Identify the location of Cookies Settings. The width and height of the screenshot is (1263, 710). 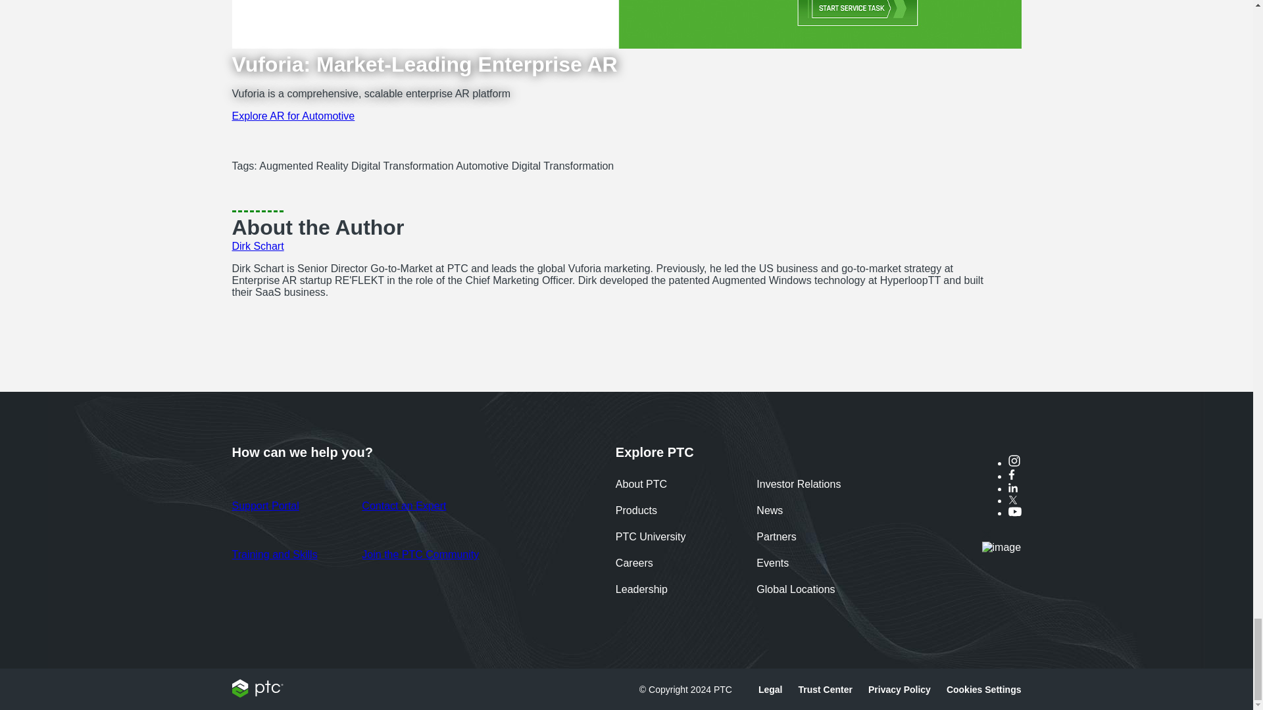
(984, 689).